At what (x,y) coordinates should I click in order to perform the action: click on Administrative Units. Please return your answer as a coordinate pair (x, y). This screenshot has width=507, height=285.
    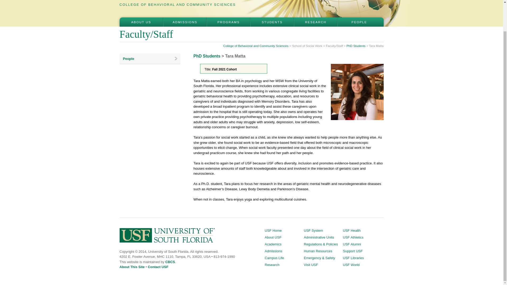
    Looking at the image, I should click on (319, 237).